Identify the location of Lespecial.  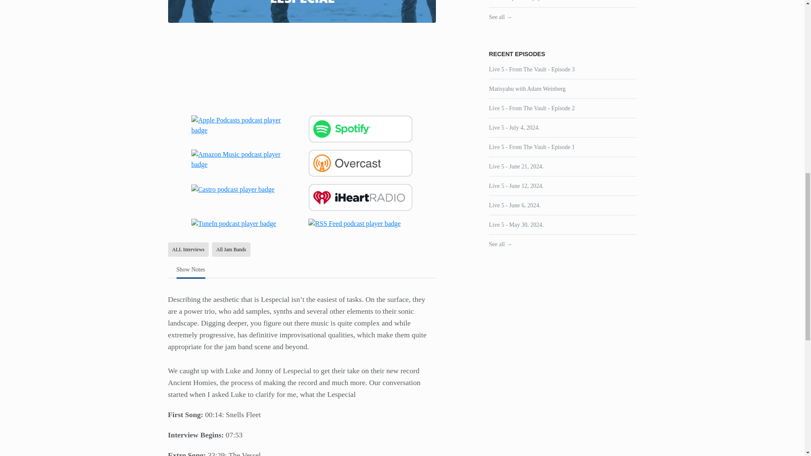
(302, 11).